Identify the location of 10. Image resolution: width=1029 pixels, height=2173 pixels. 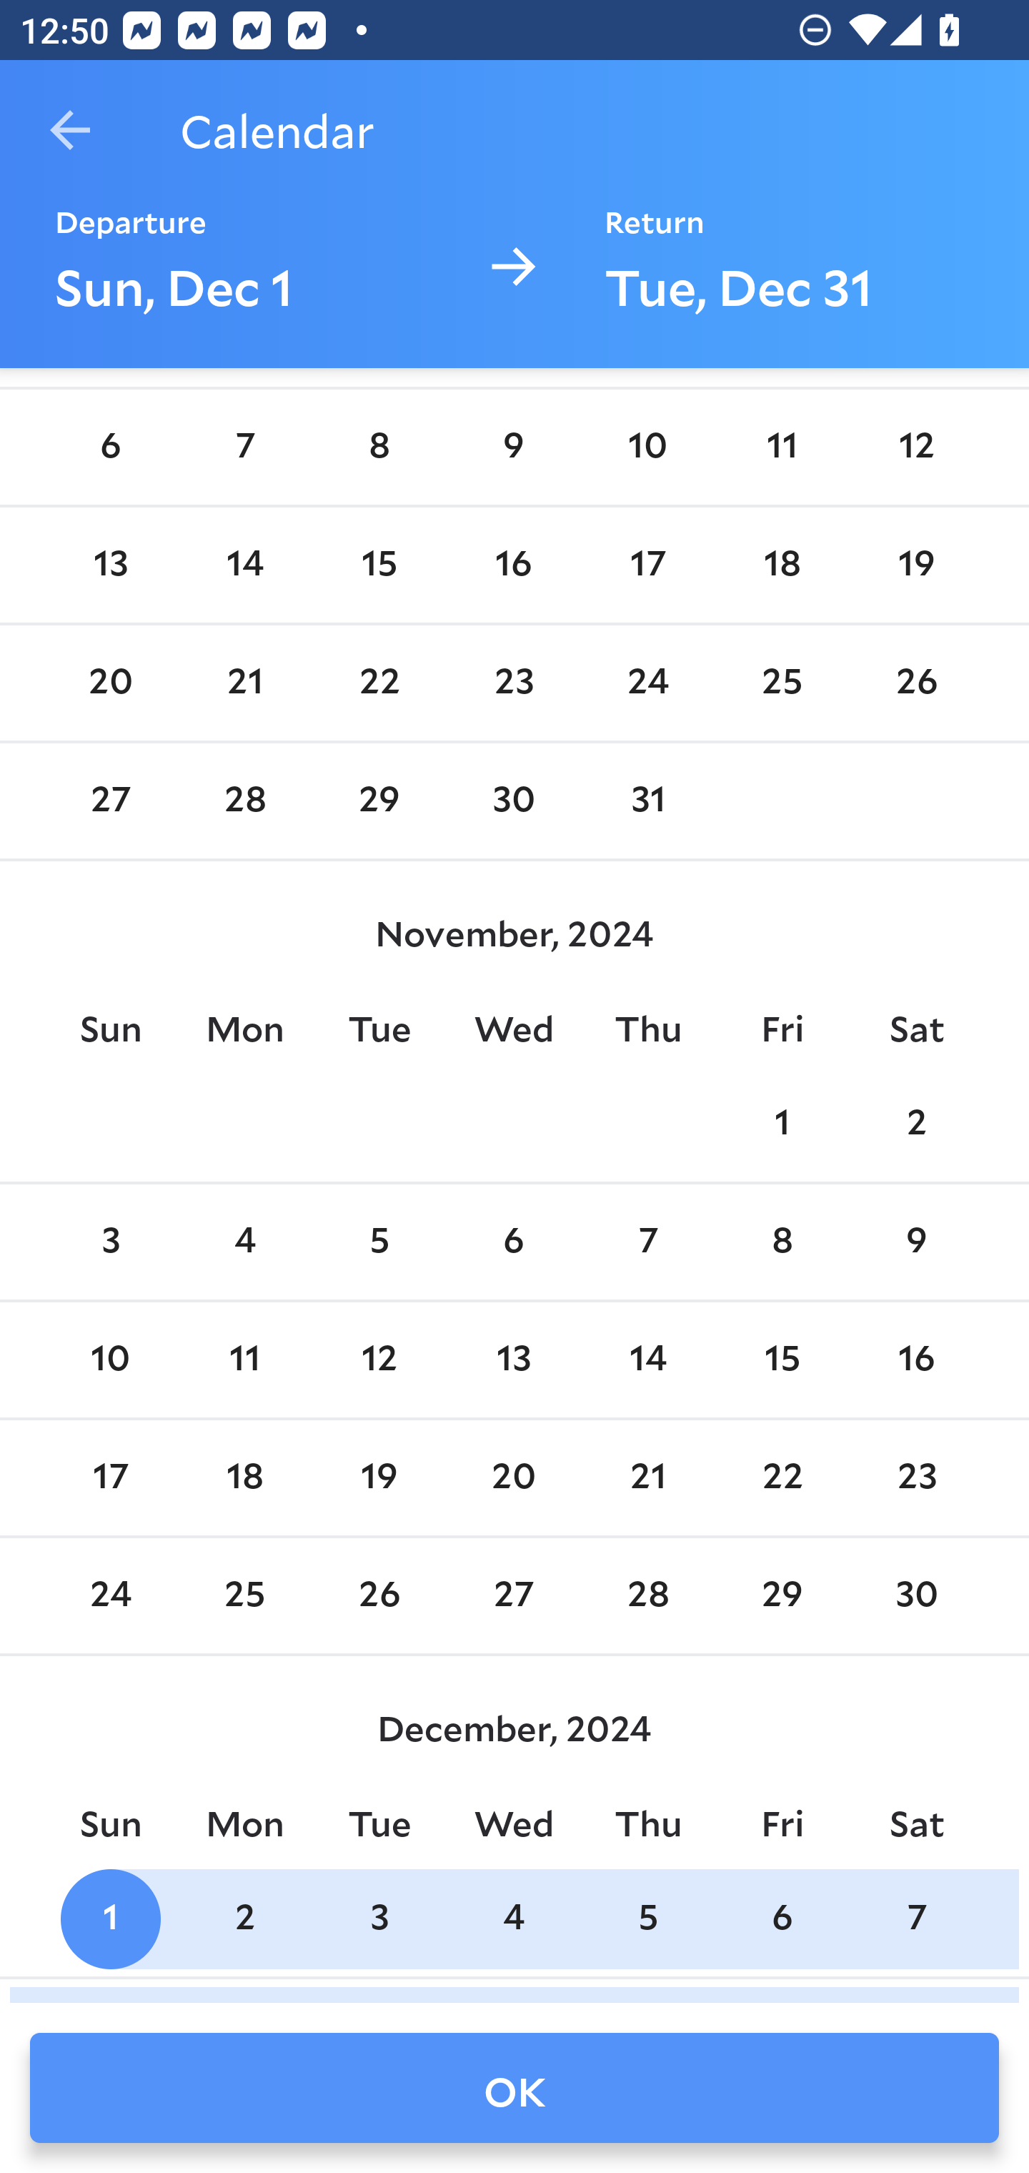
(647, 447).